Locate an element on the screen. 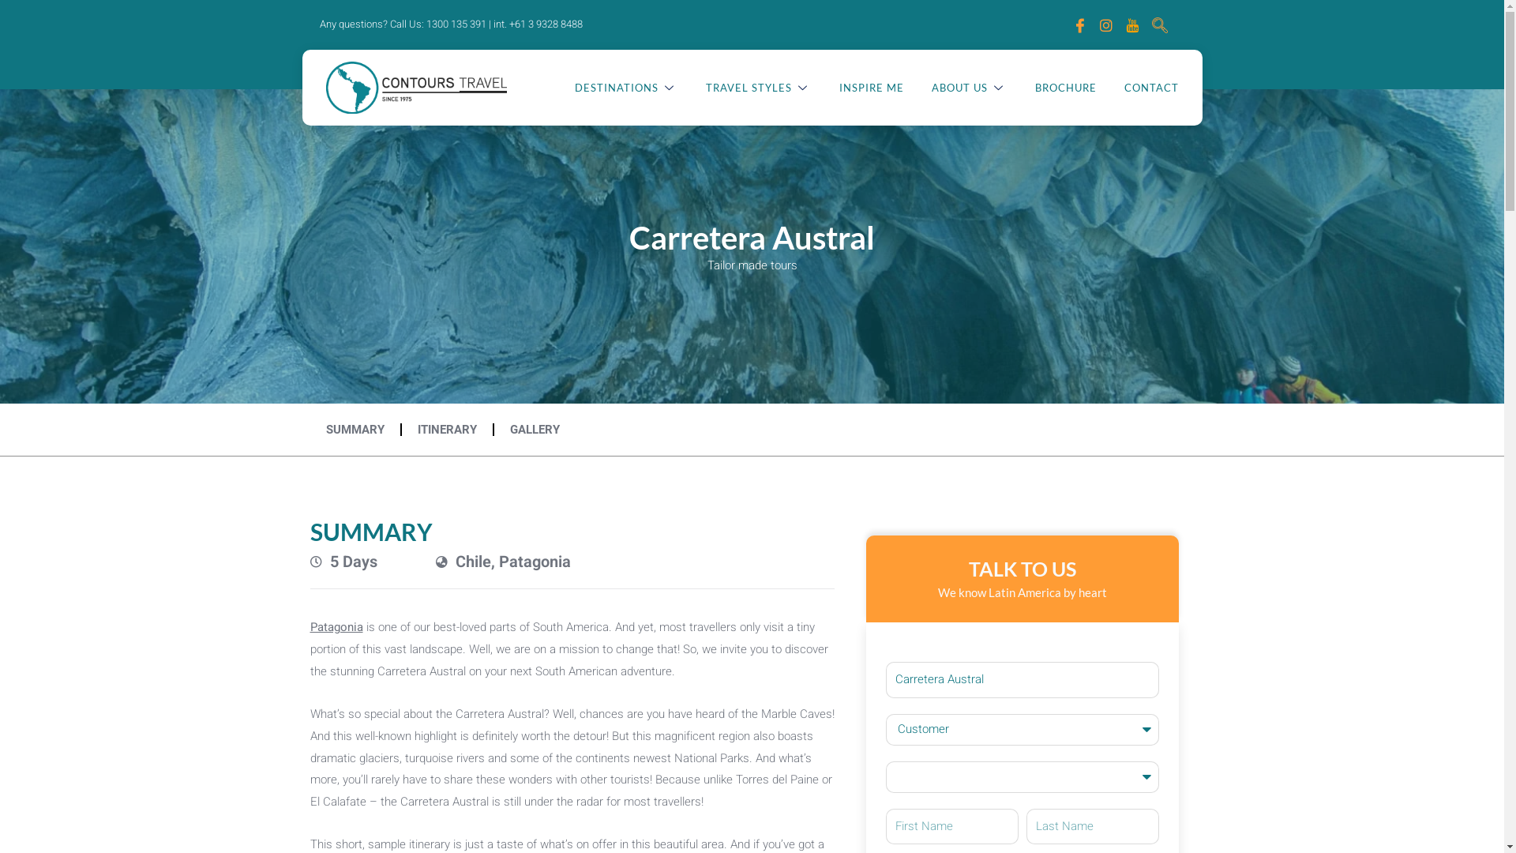  INSPIRE ME is located at coordinates (857, 88).